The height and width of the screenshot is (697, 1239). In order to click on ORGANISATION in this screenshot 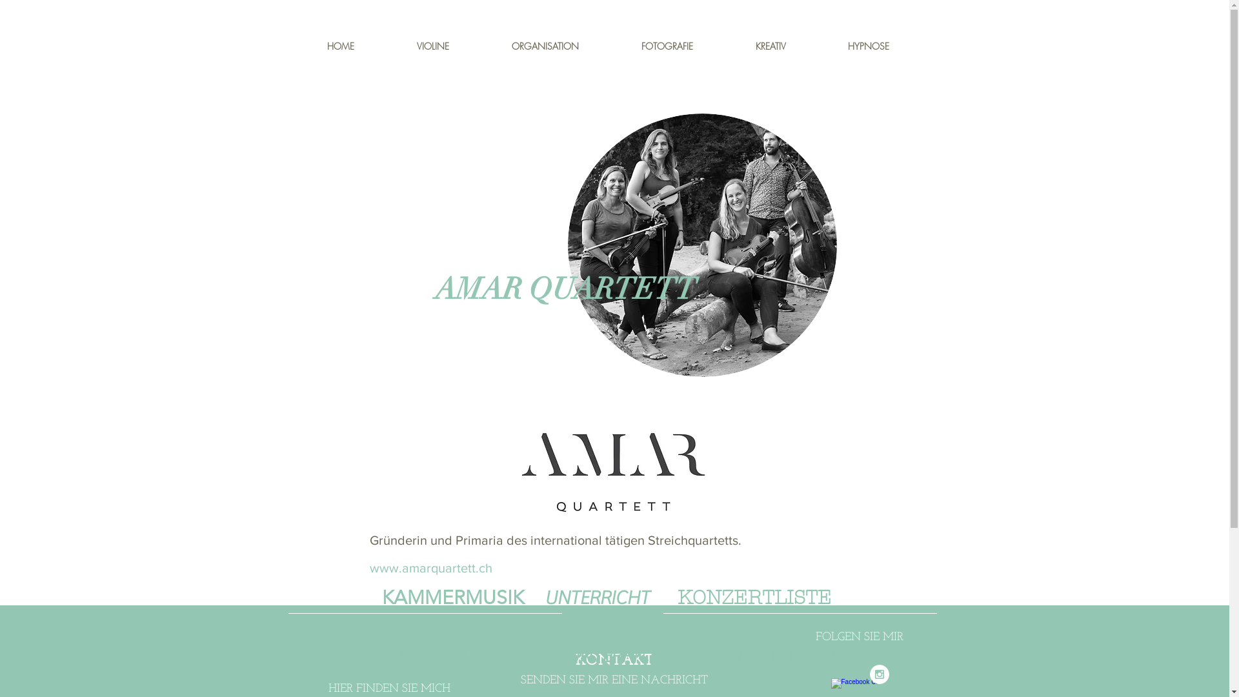, I will do `click(567, 45)`.